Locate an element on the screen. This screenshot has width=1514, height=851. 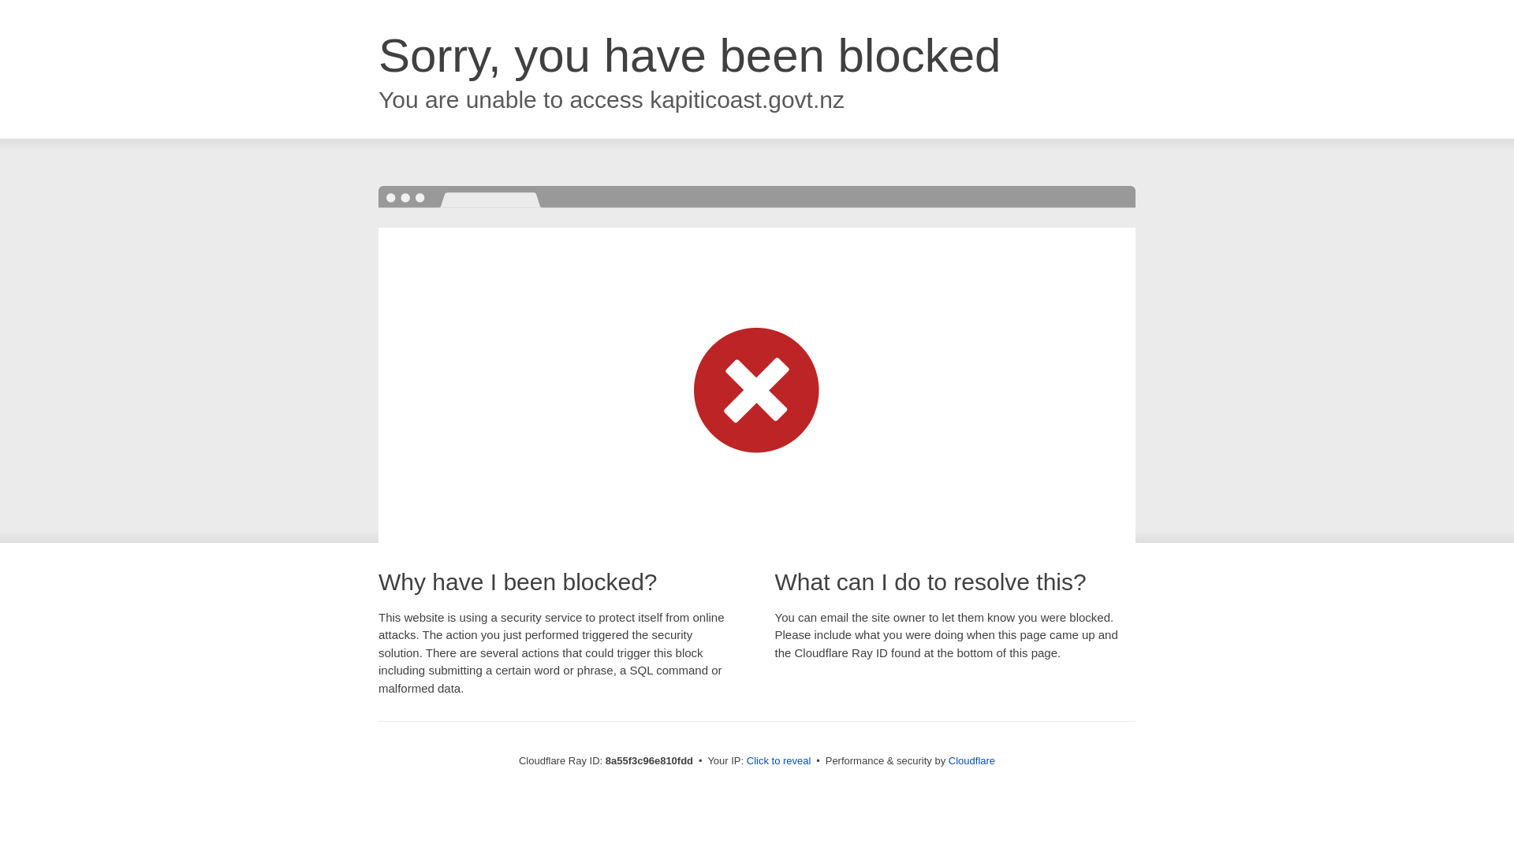
Click to reveal is located at coordinates (779, 761).